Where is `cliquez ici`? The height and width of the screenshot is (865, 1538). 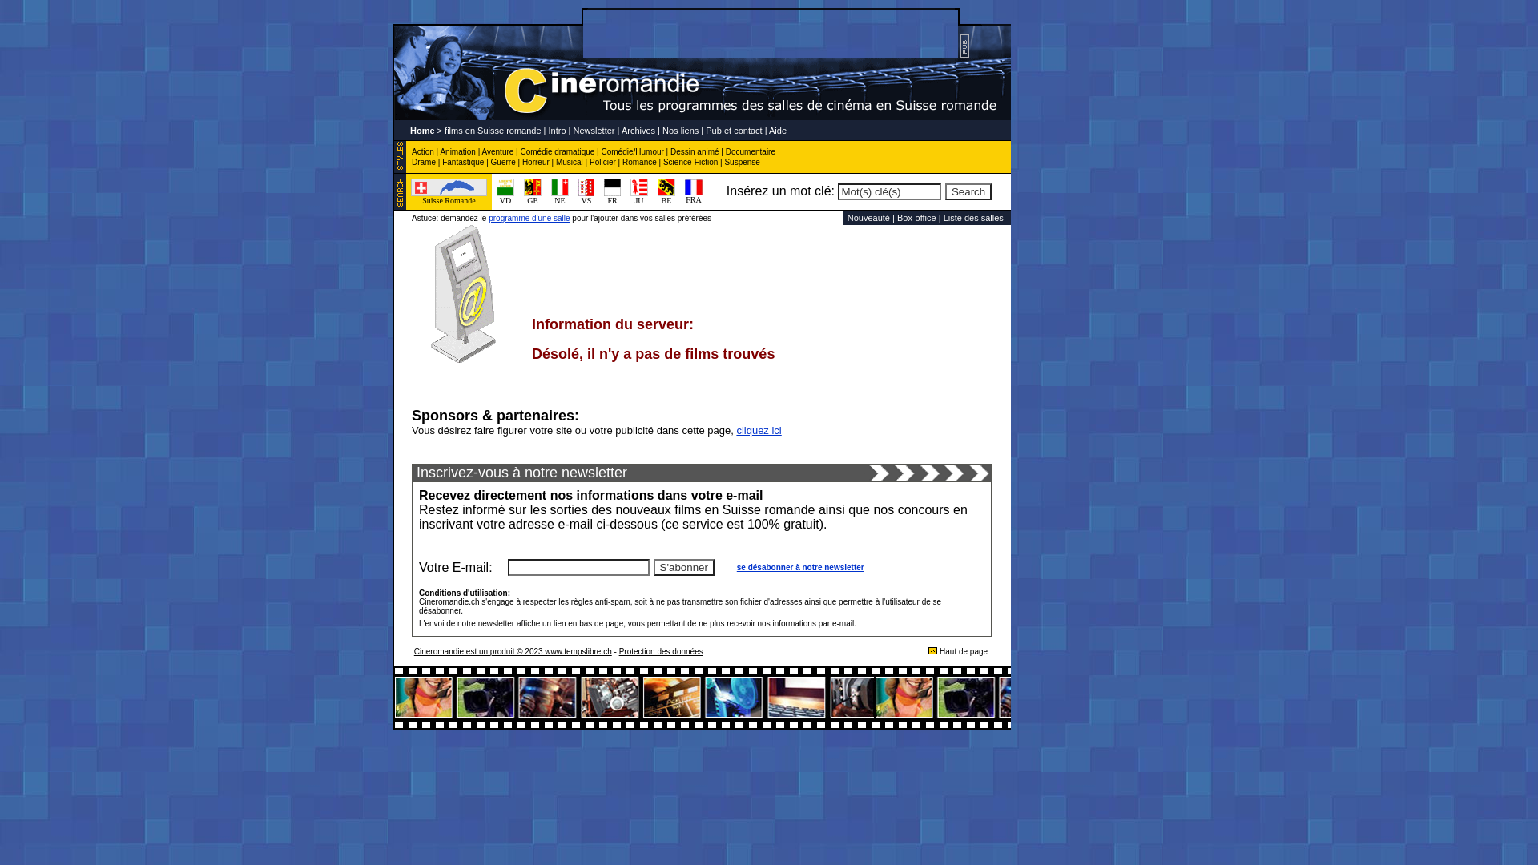
cliquez ici is located at coordinates (759, 431).